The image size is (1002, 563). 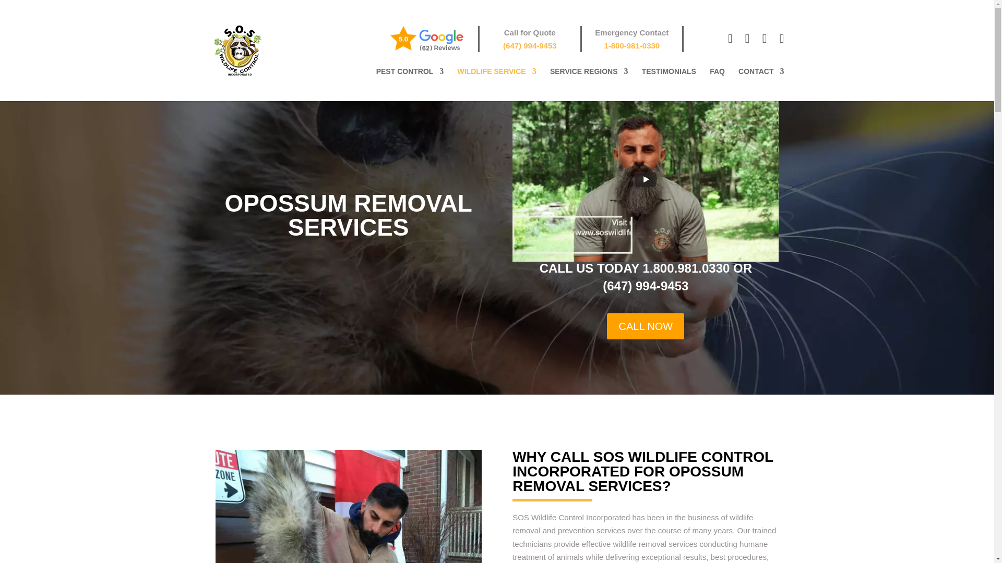 What do you see at coordinates (497, 84) in the screenshot?
I see `WILDLIFE SERVICE` at bounding box center [497, 84].